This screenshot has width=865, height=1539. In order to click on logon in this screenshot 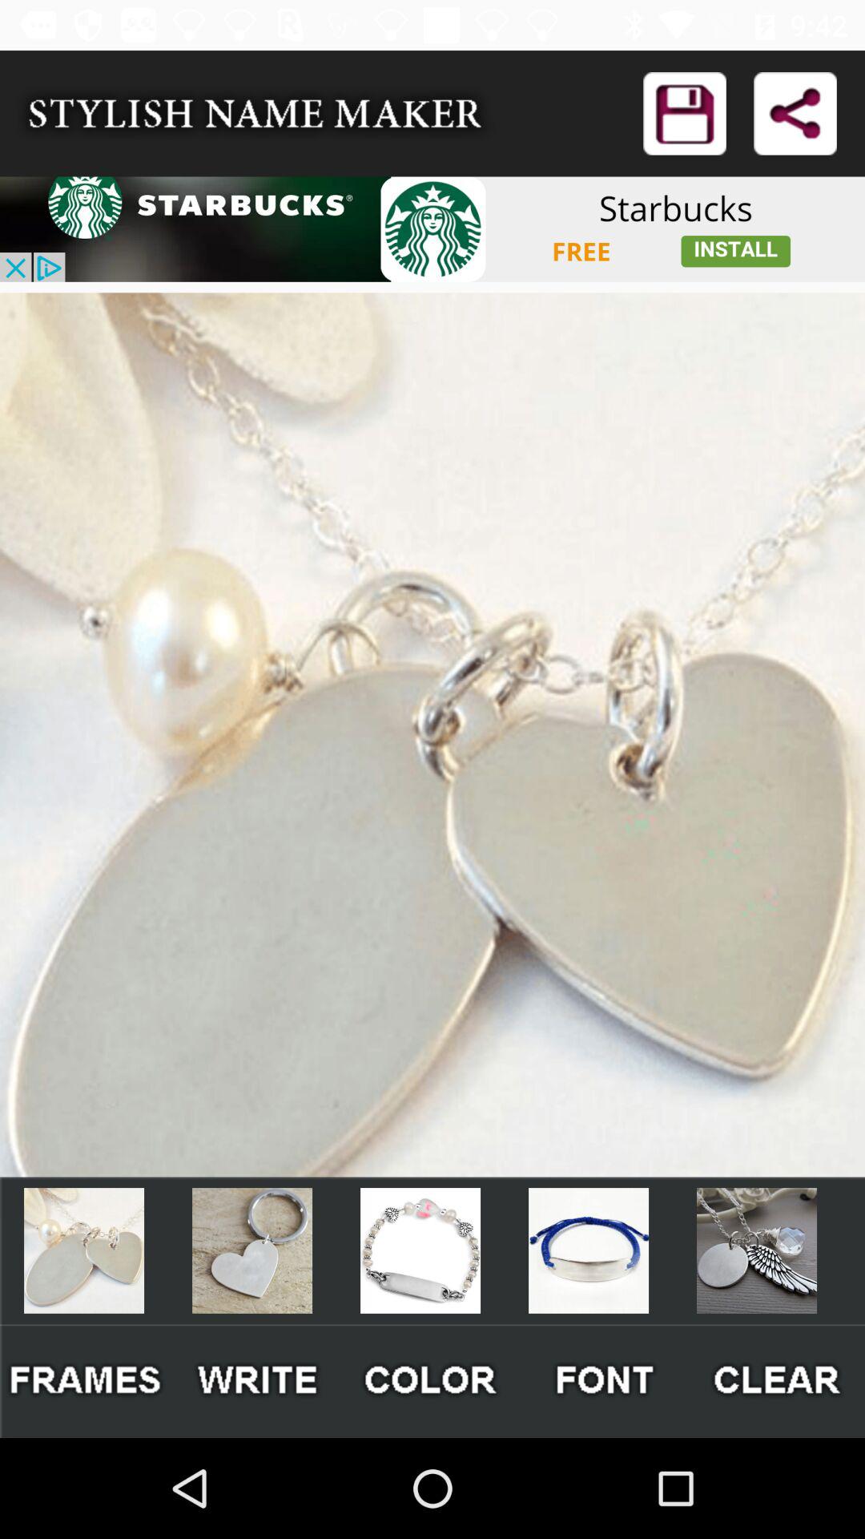, I will do `click(684, 114)`.